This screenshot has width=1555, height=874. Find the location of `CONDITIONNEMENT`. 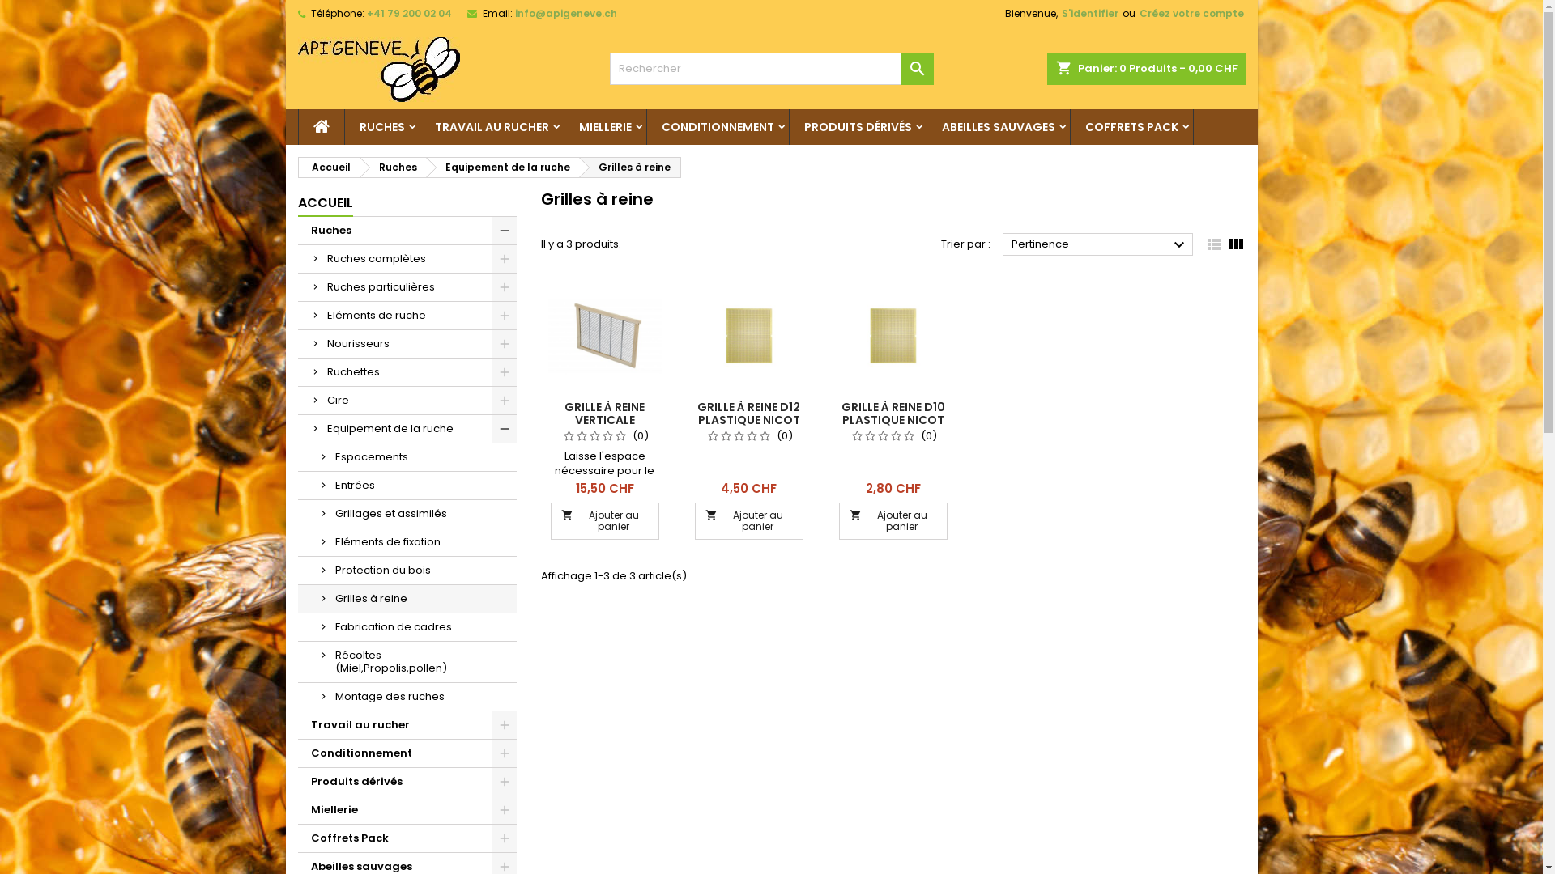

CONDITIONNEMENT is located at coordinates (717, 127).